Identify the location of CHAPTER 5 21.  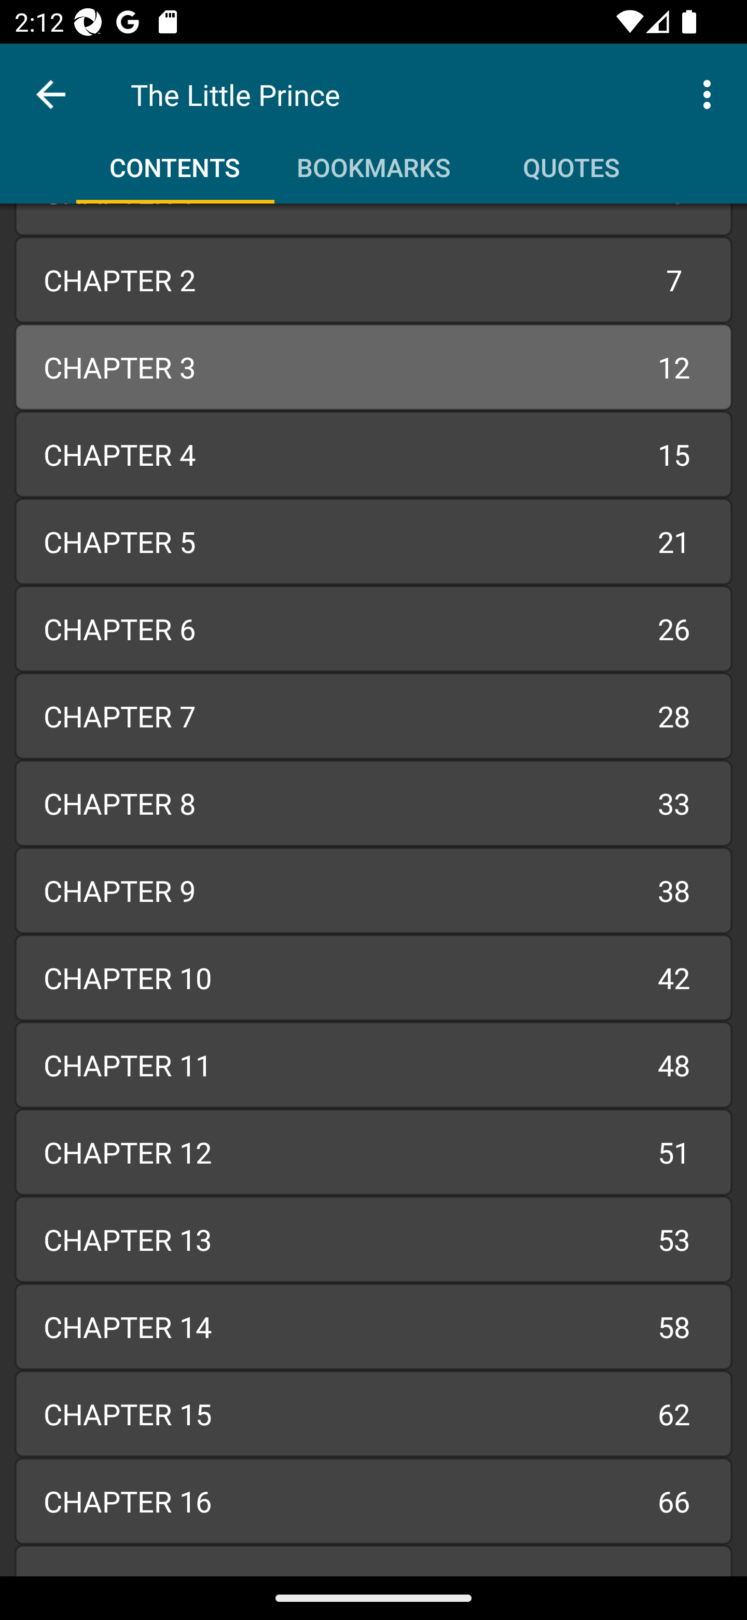
(374, 541).